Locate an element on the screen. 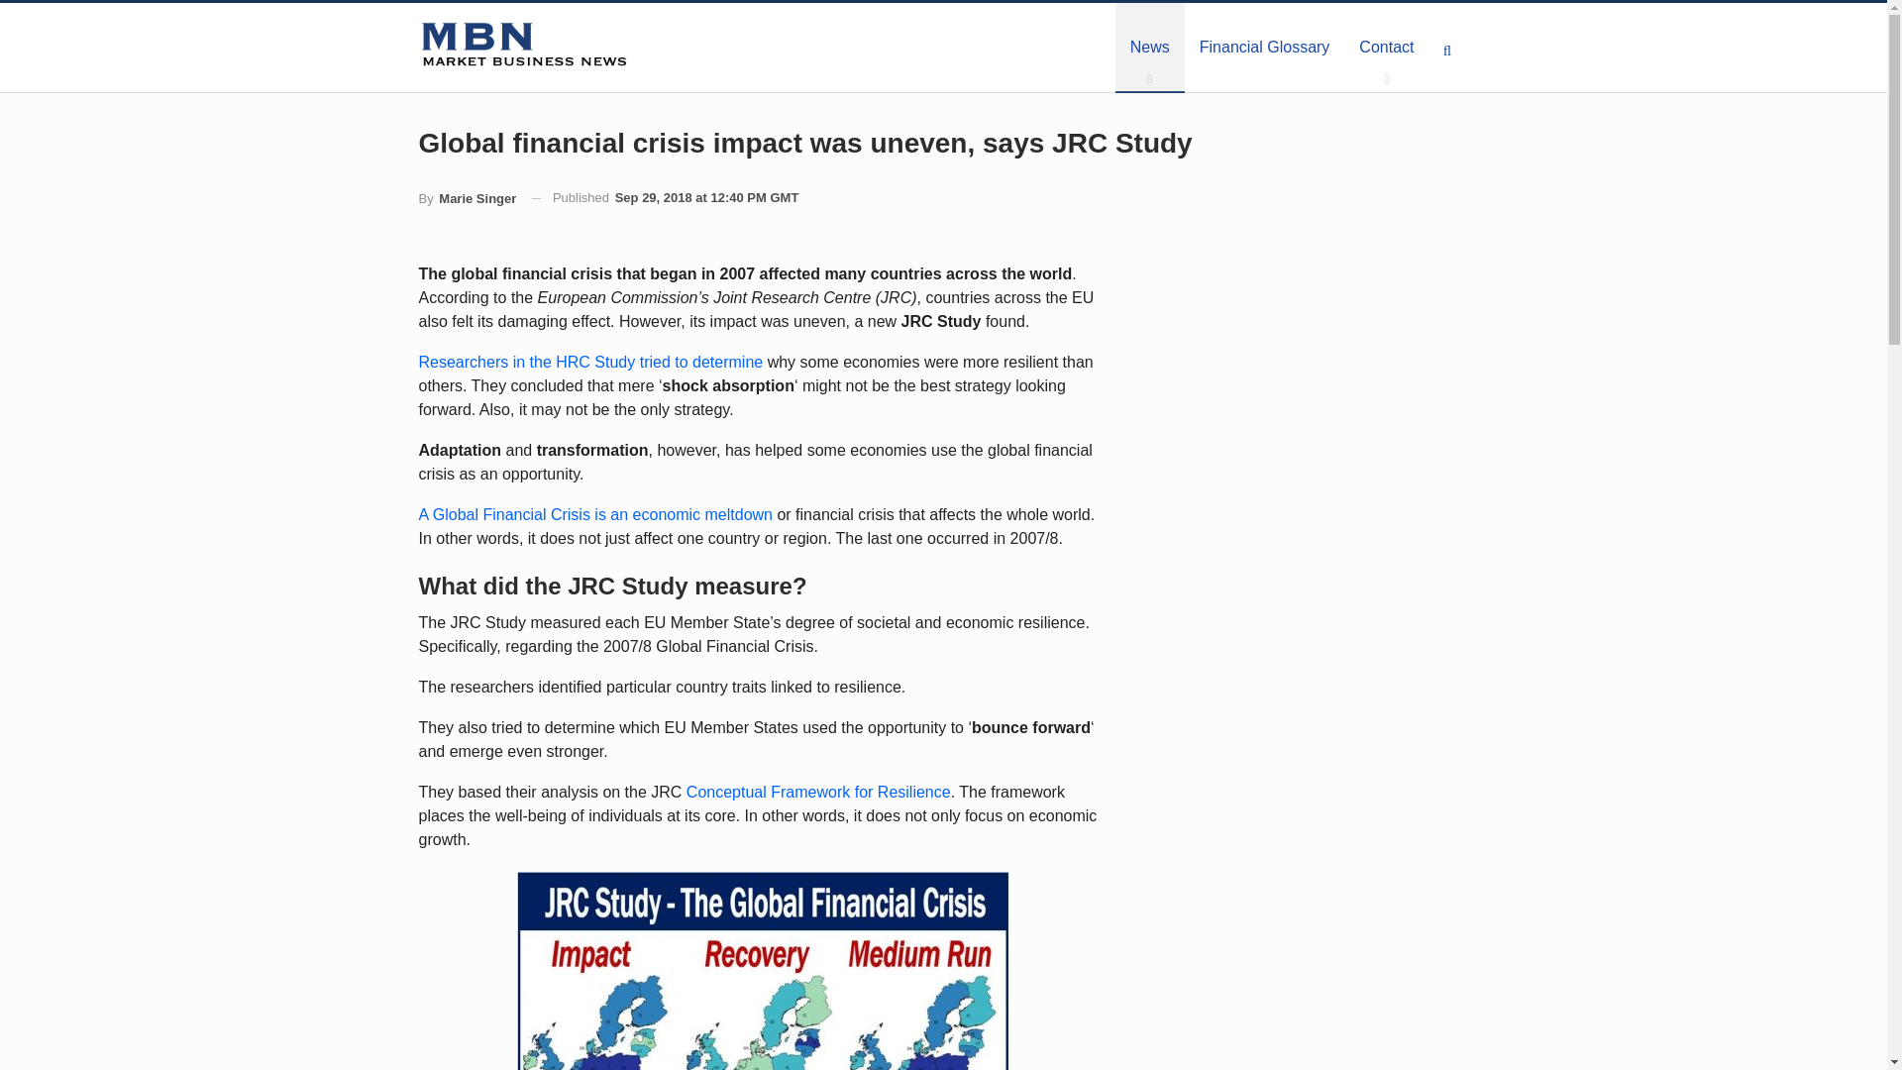 Image resolution: width=1902 pixels, height=1070 pixels. Conceptual Framework for Resilience is located at coordinates (818, 791).